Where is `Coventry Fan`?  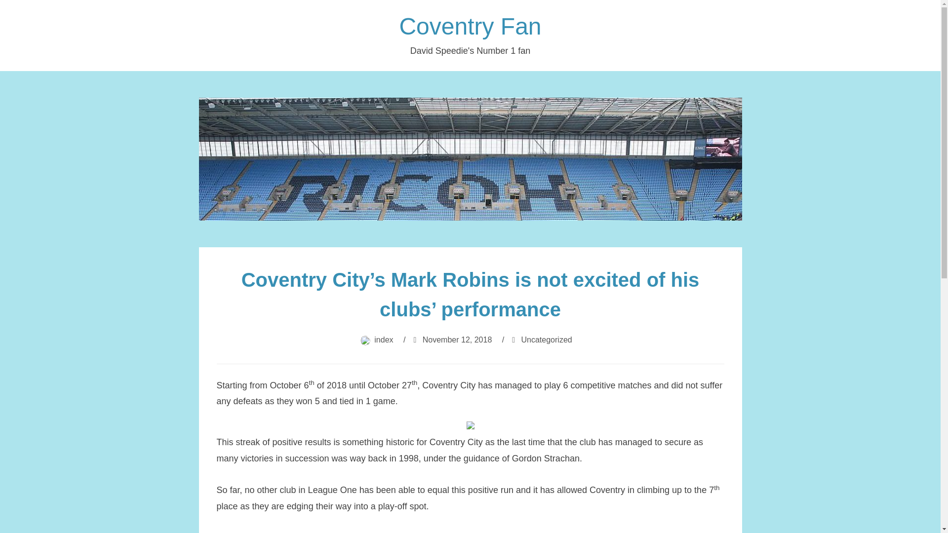 Coventry Fan is located at coordinates (470, 26).